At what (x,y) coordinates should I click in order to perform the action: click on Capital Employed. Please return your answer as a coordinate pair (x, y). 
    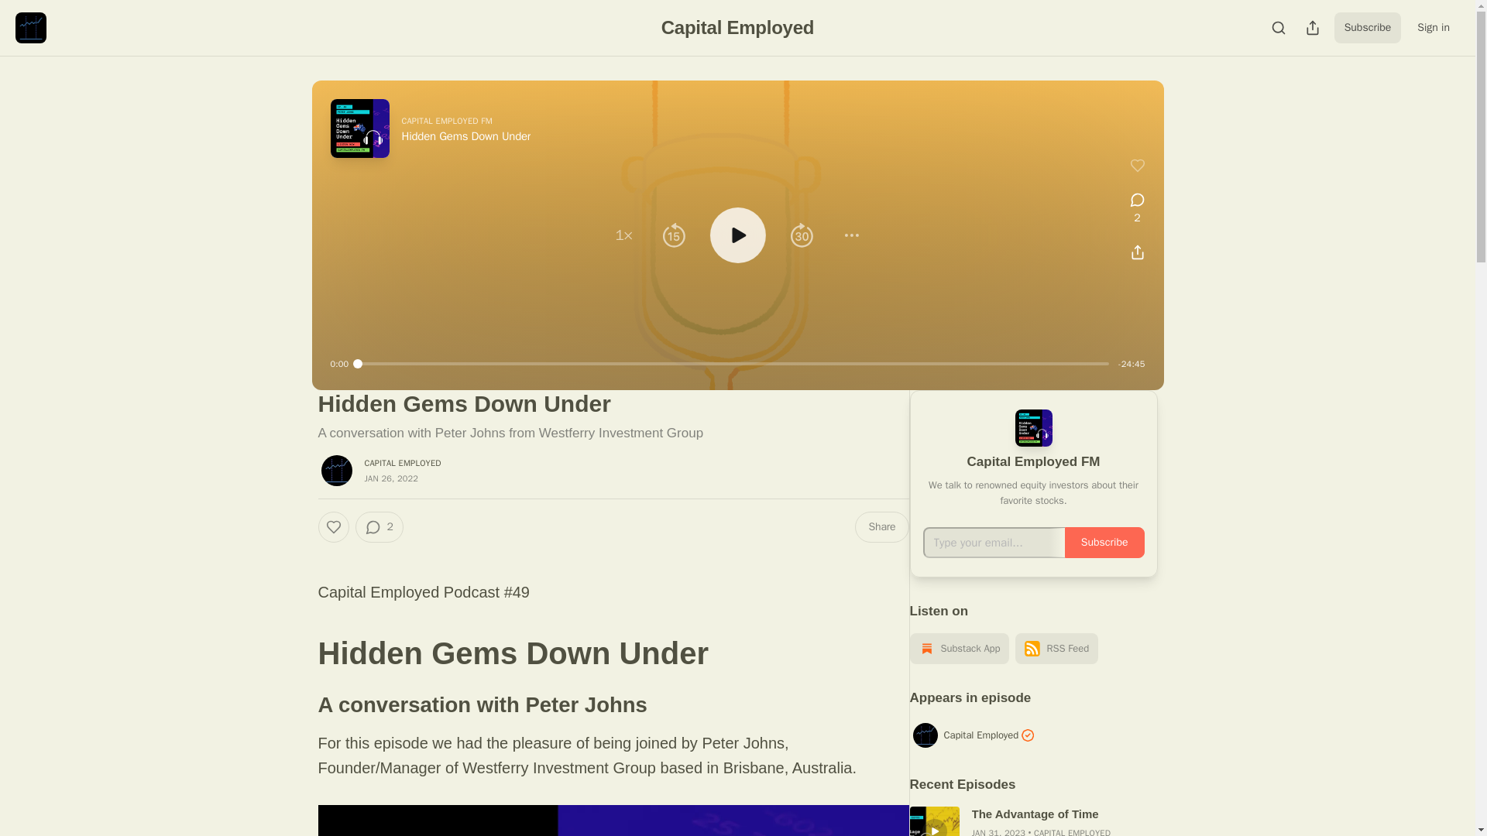
    Looking at the image, I should click on (738, 26).